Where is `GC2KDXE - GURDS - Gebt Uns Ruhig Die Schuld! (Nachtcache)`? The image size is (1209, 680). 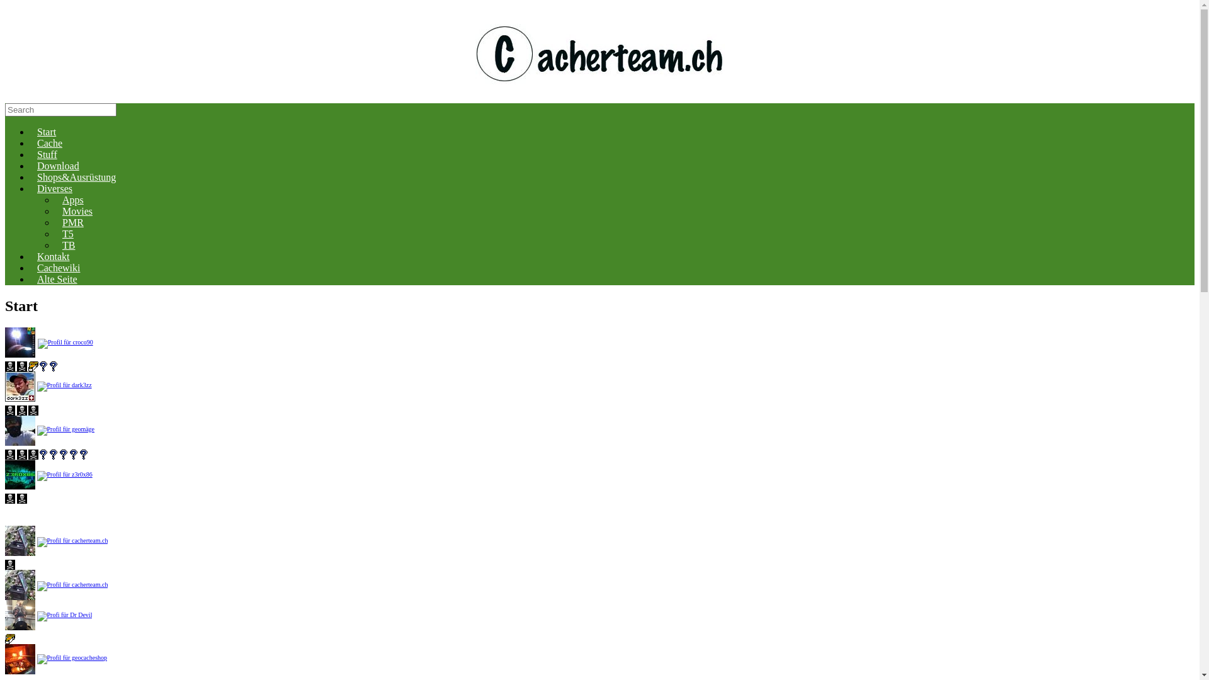
GC2KDXE - GURDS - Gebt Uns Ruhig Die Schuld! (Nachtcache) is located at coordinates (10, 564).